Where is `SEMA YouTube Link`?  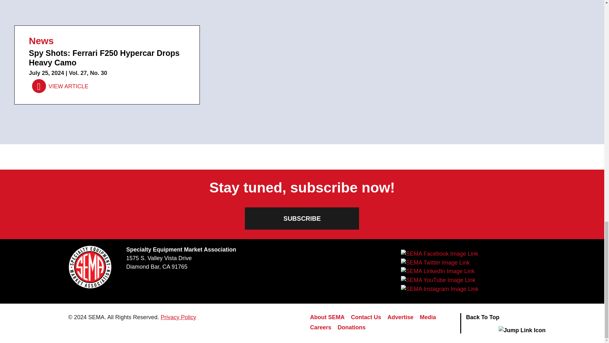
SEMA YouTube Link is located at coordinates (438, 280).